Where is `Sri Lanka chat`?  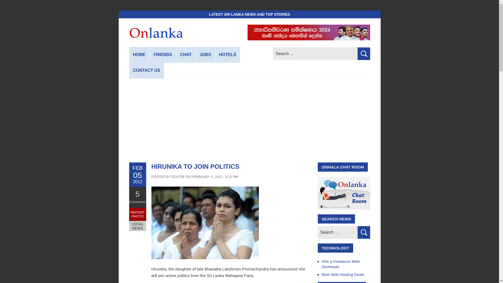
Sri Lanka chat is located at coordinates (186, 55).